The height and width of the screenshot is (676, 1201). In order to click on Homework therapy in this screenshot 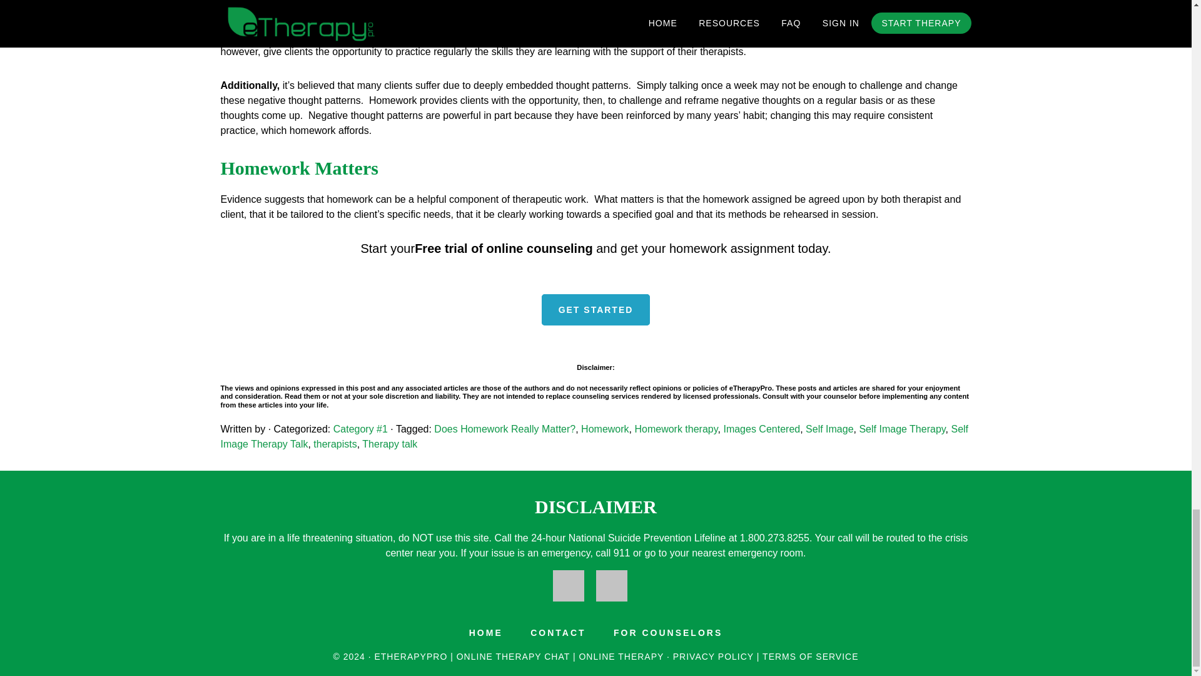, I will do `click(676, 429)`.